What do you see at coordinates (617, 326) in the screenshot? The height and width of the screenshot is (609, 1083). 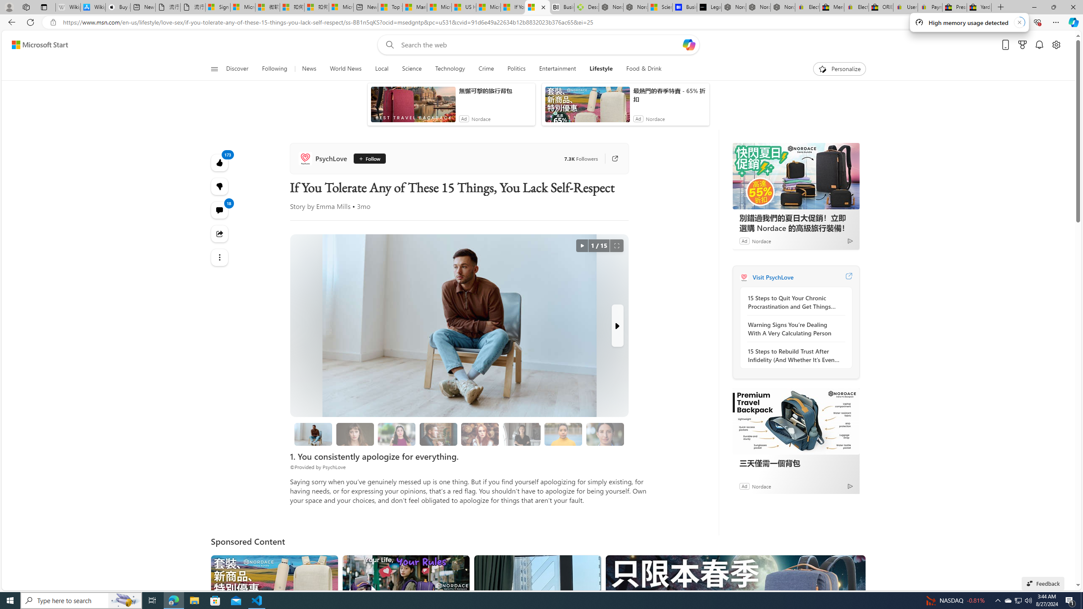 I see `Next Slide` at bounding box center [617, 326].